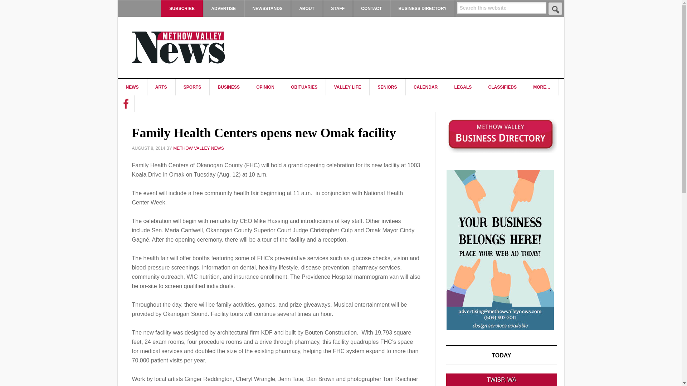  Describe the element at coordinates (307, 9) in the screenshot. I see `ABOUT` at that location.